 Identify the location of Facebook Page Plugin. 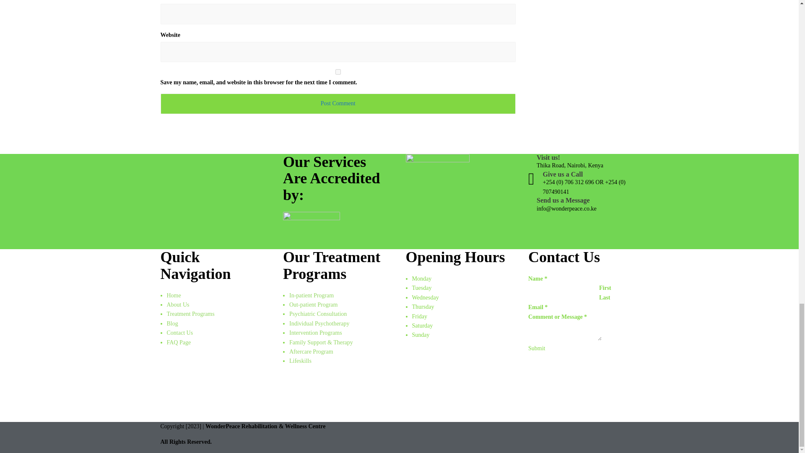
(460, 386).